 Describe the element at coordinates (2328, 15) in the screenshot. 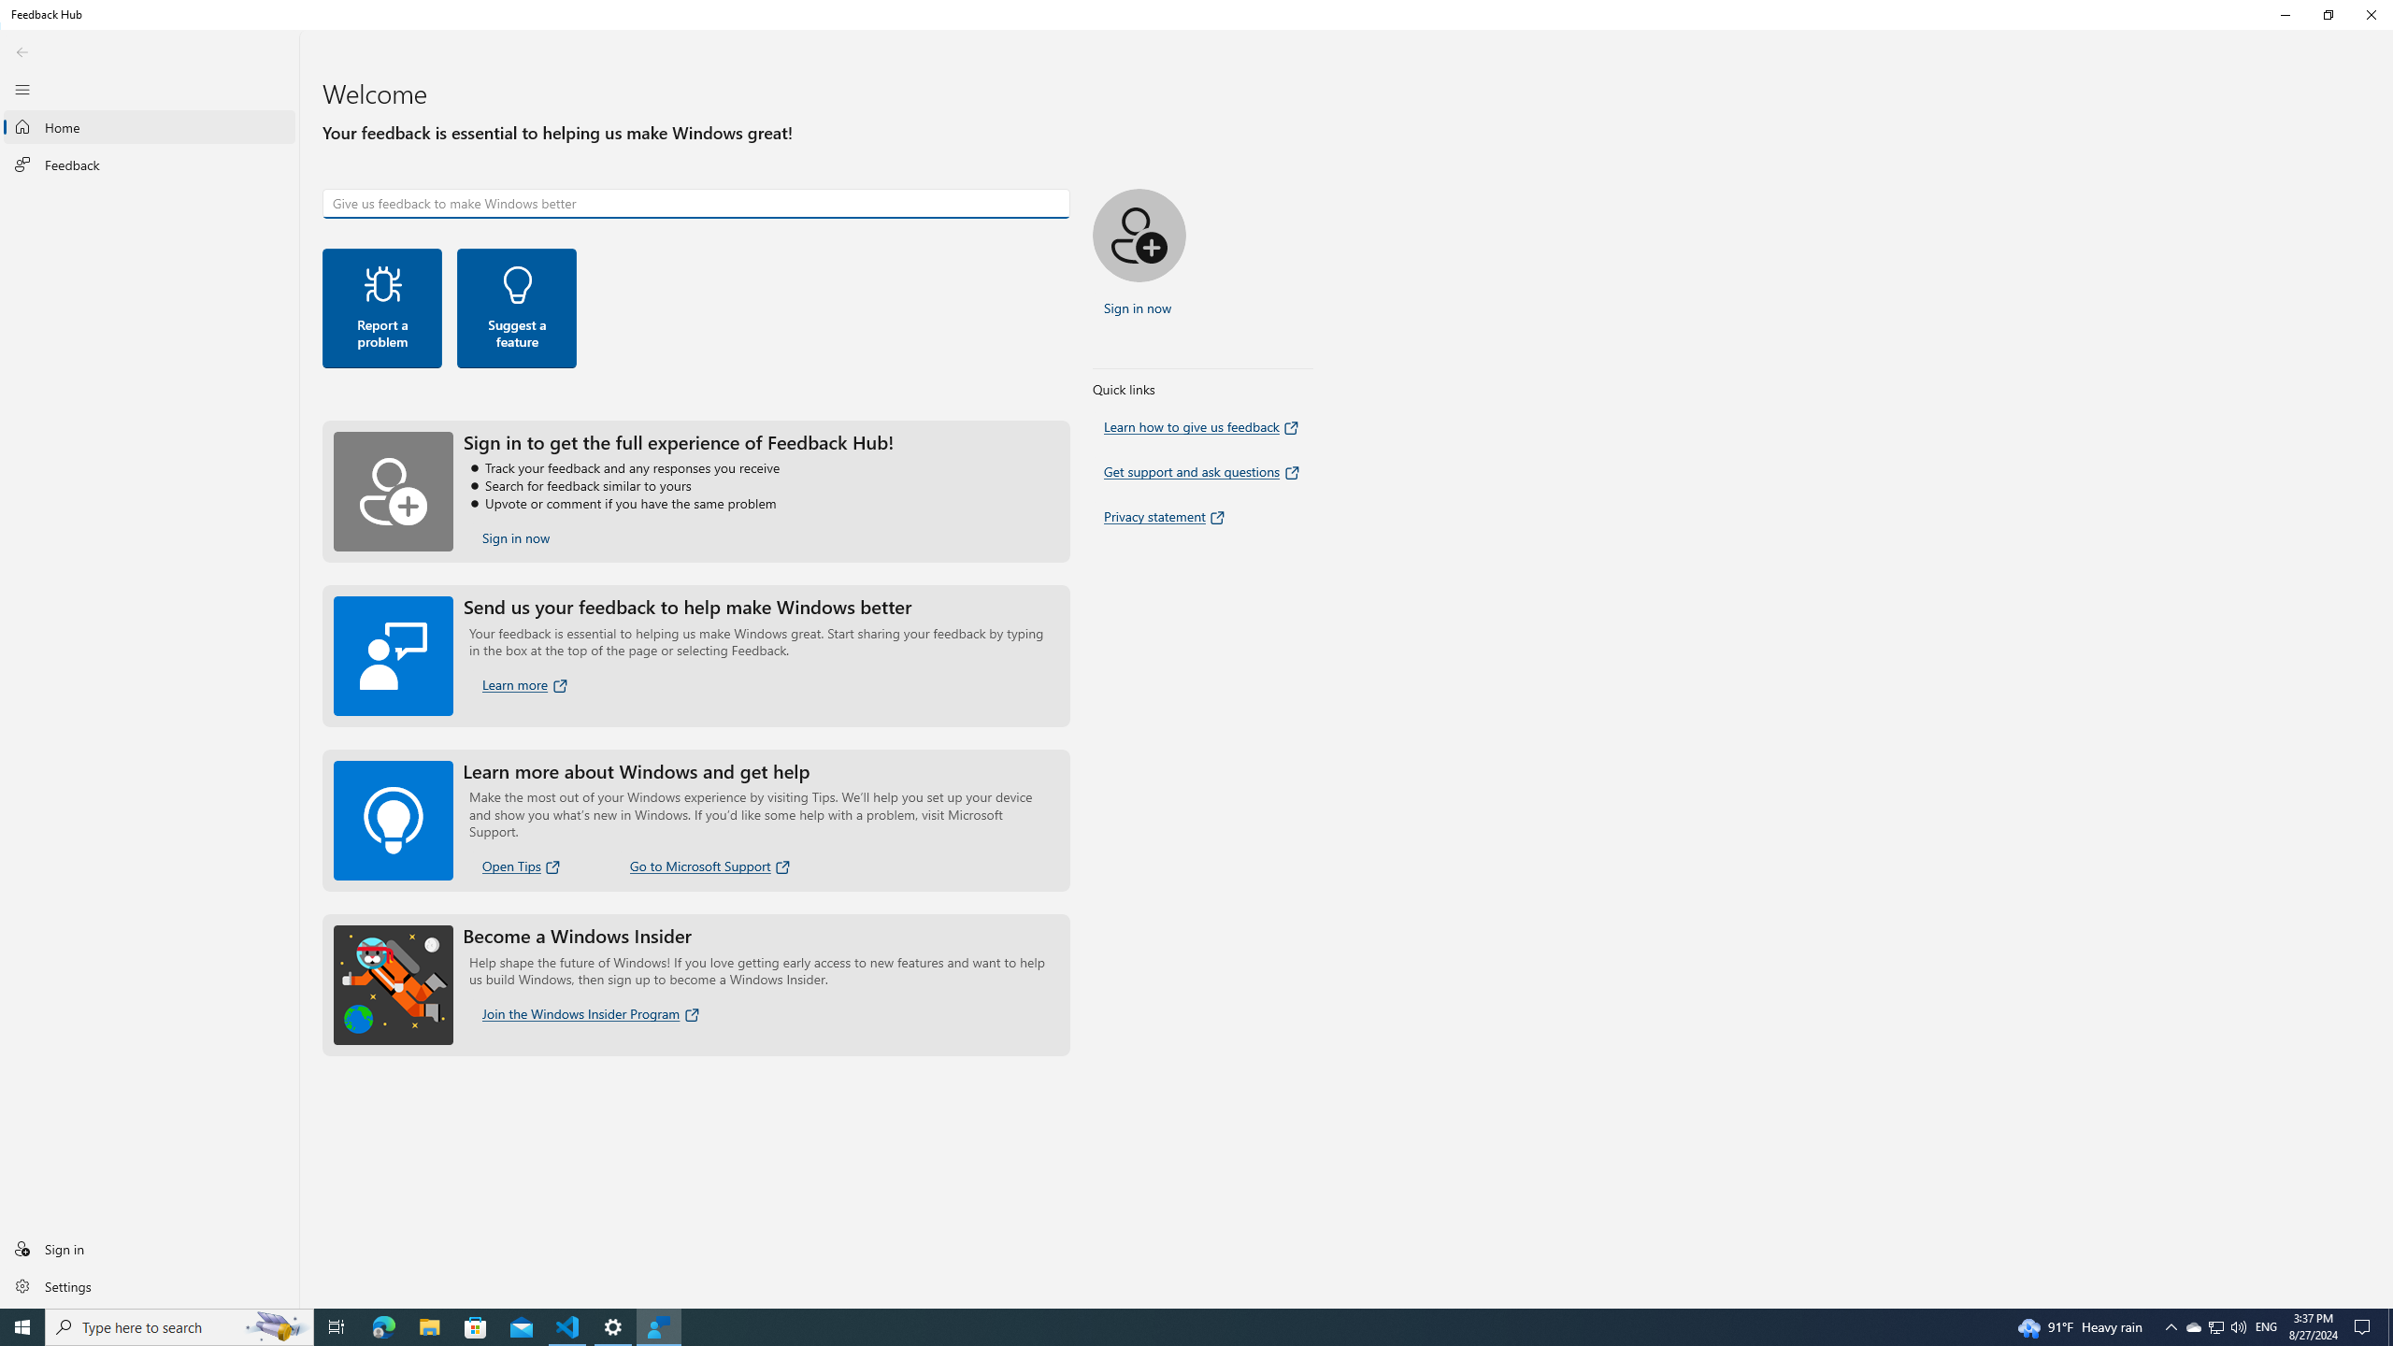

I see `Restore Feedback Hub` at that location.